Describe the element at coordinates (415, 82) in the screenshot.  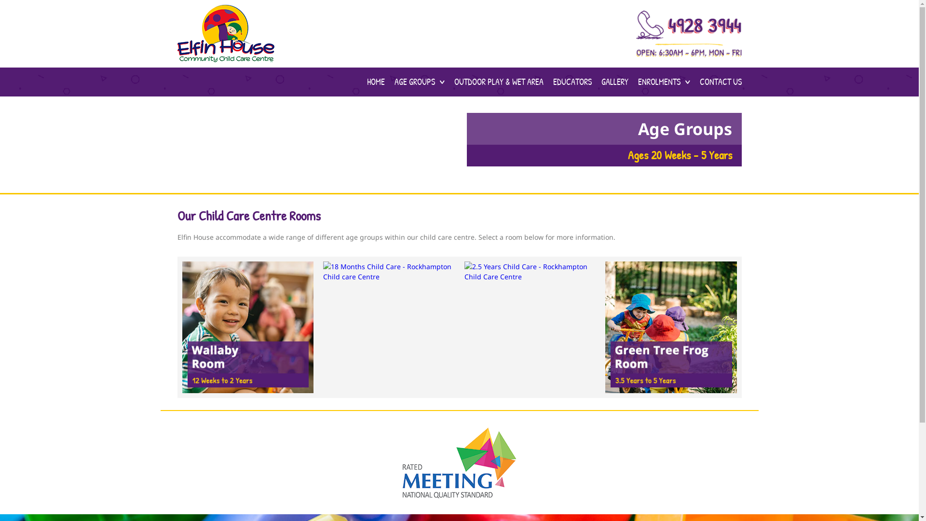
I see `AGE GROUPS` at that location.